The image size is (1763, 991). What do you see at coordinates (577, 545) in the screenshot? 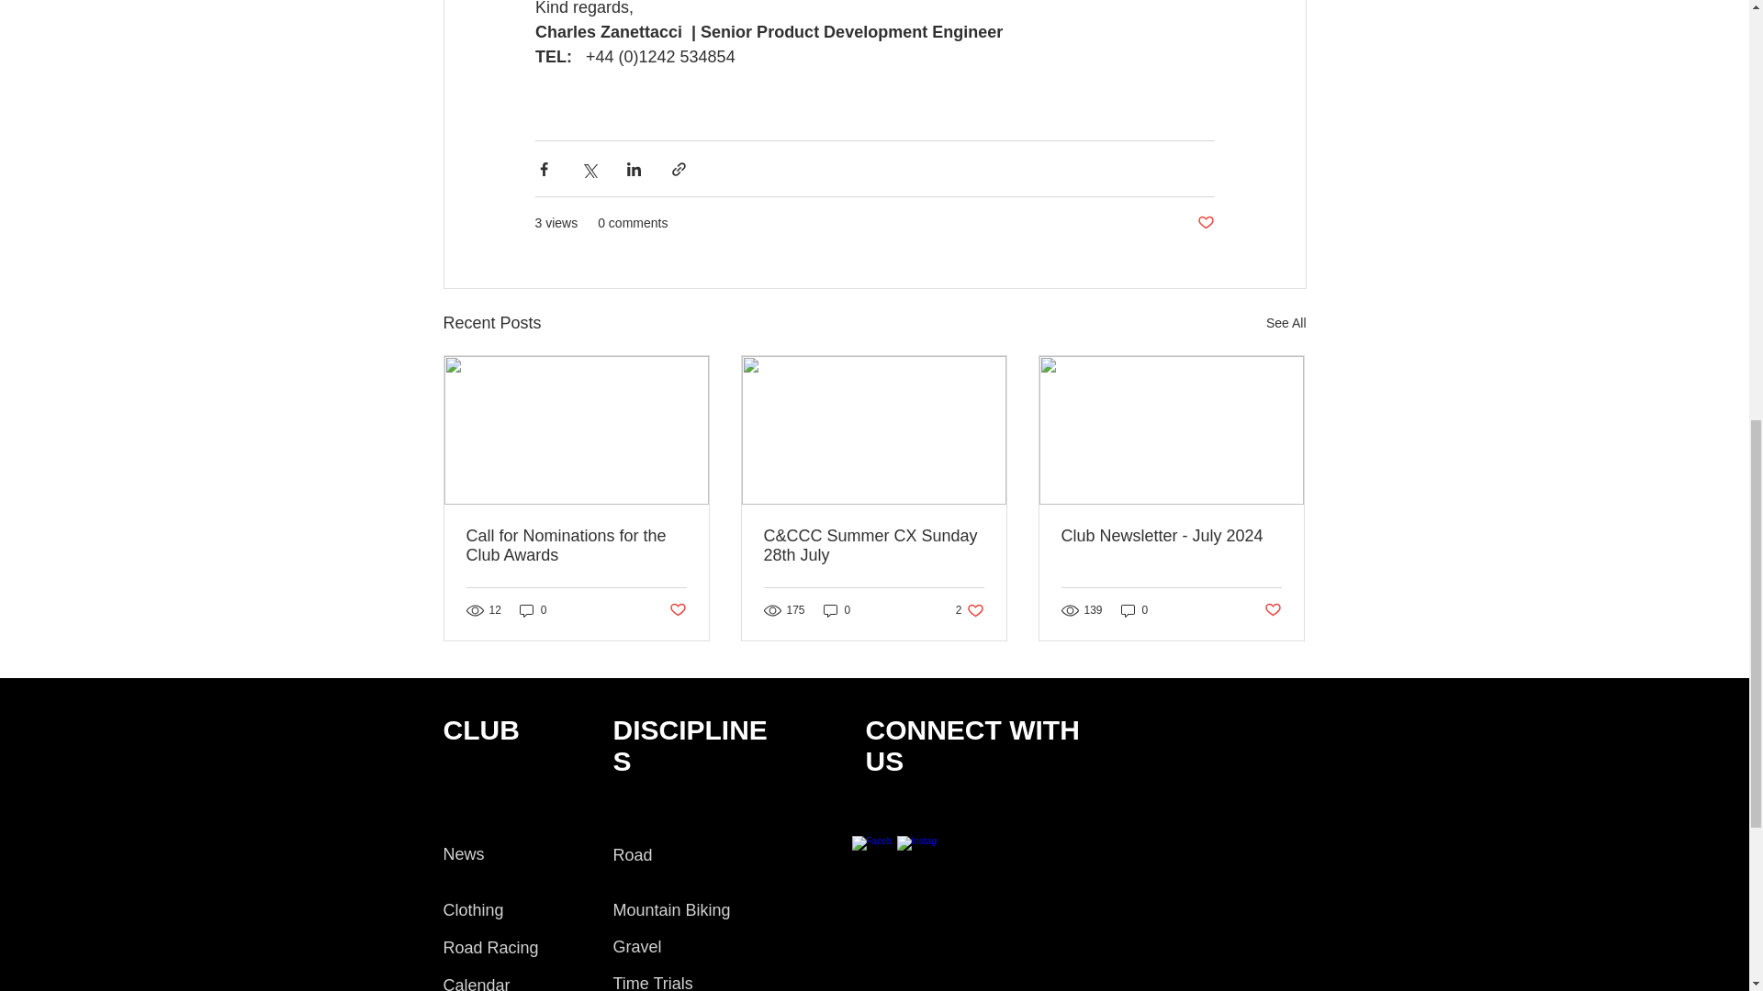
I see `Club Newsletter - July 2024` at bounding box center [577, 545].